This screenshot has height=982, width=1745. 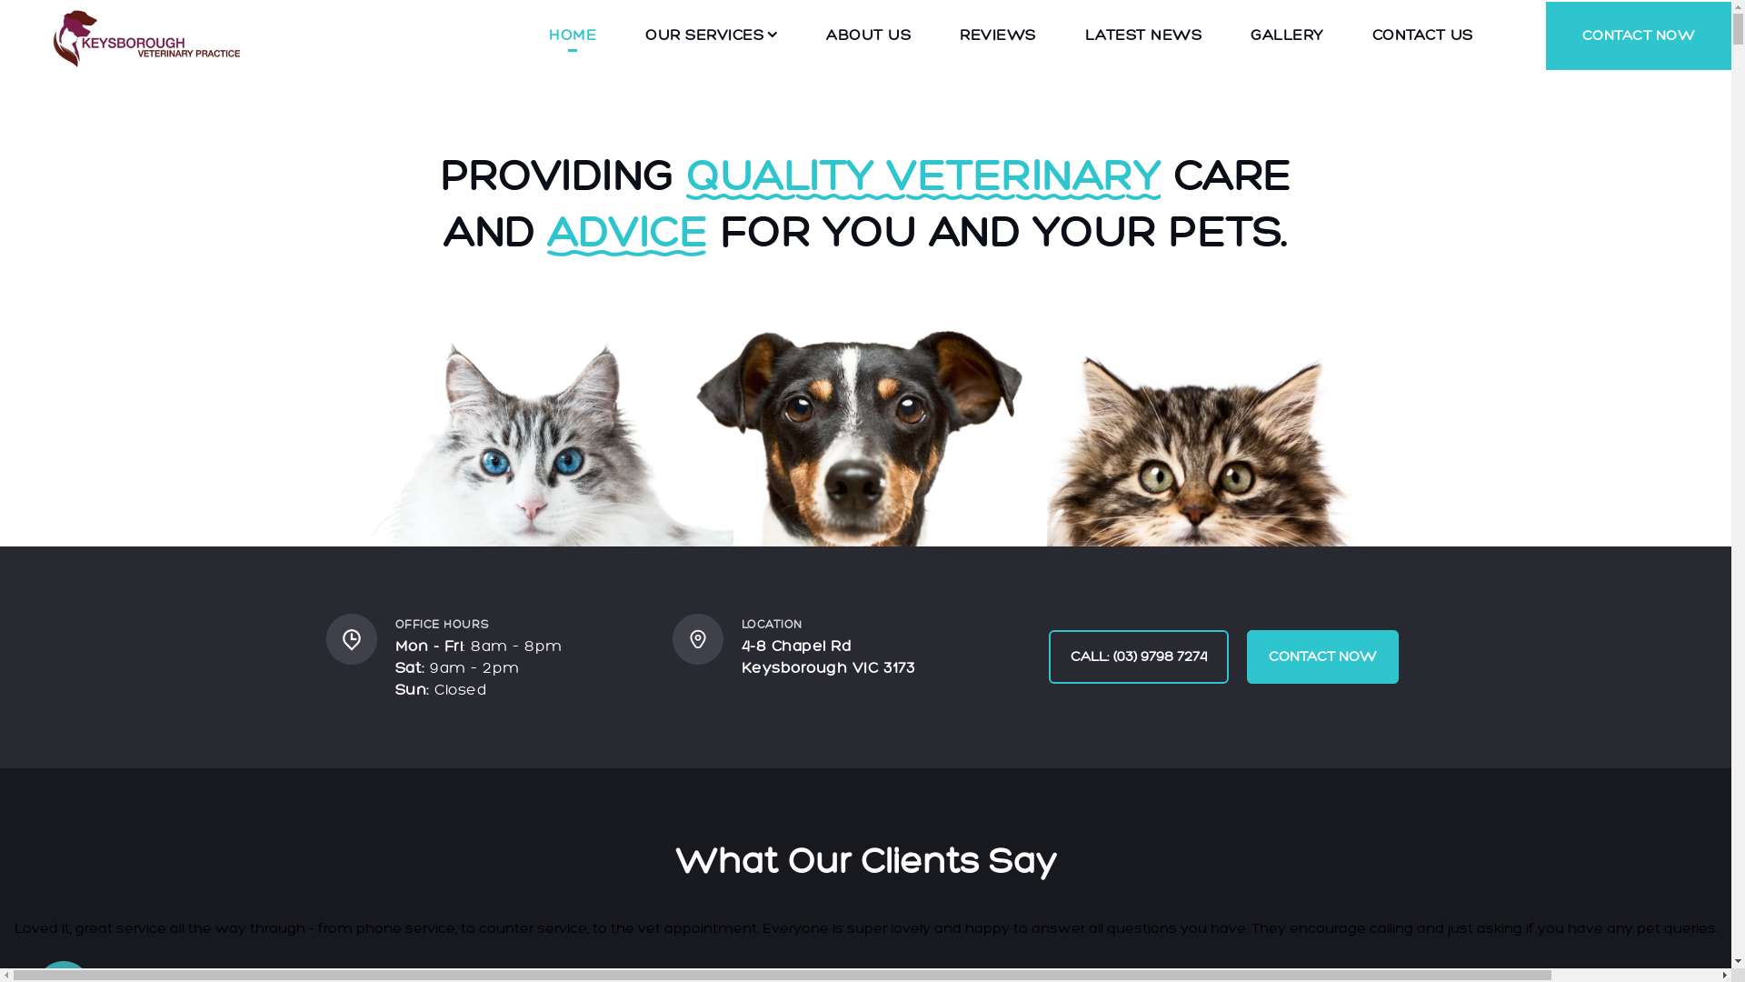 I want to click on REVIEWS, so click(x=998, y=35).